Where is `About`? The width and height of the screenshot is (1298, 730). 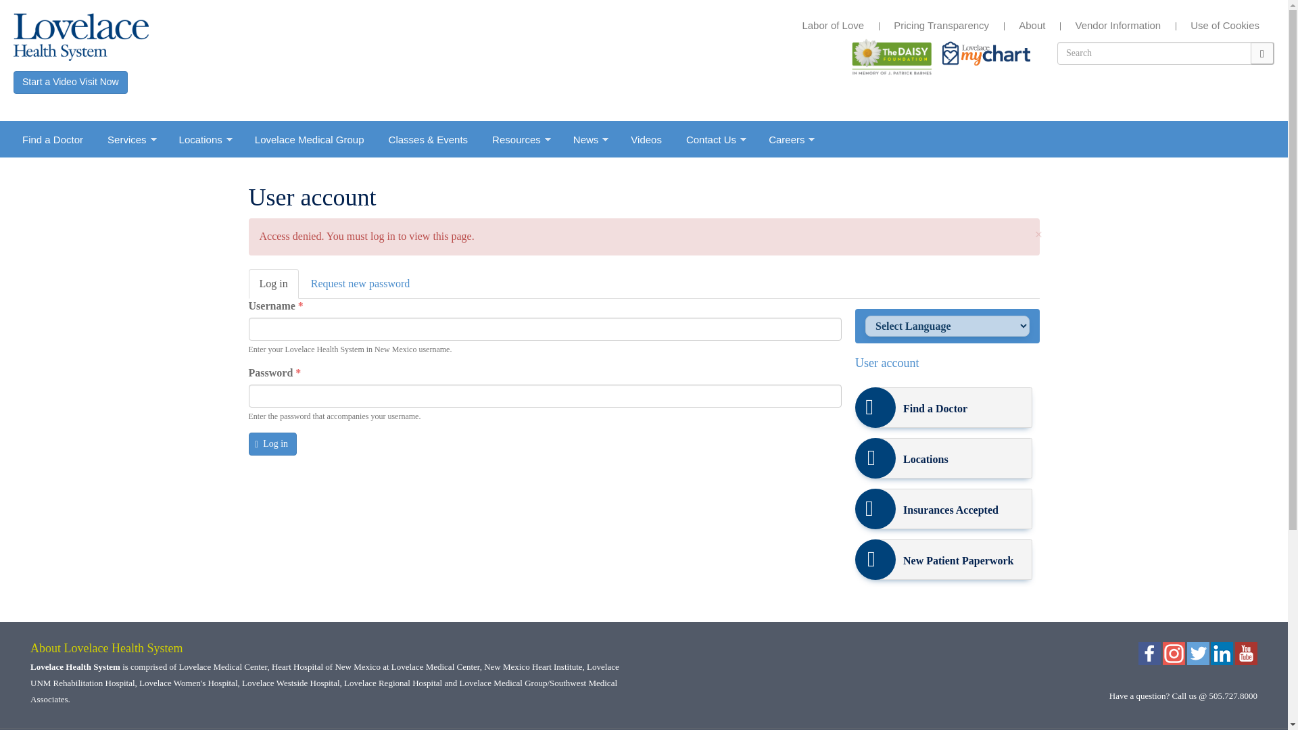 About is located at coordinates (1032, 26).